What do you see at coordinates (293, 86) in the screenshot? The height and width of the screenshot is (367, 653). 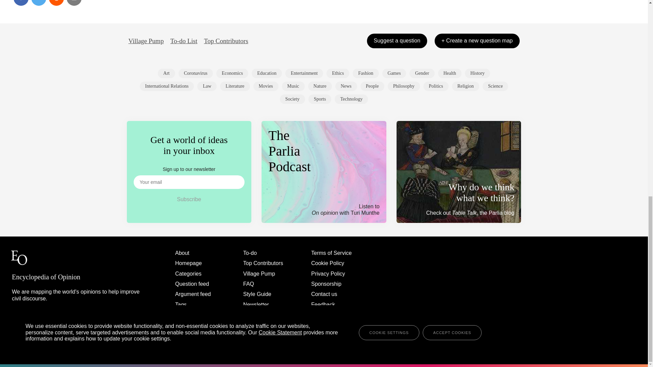 I see `Category item` at bounding box center [293, 86].